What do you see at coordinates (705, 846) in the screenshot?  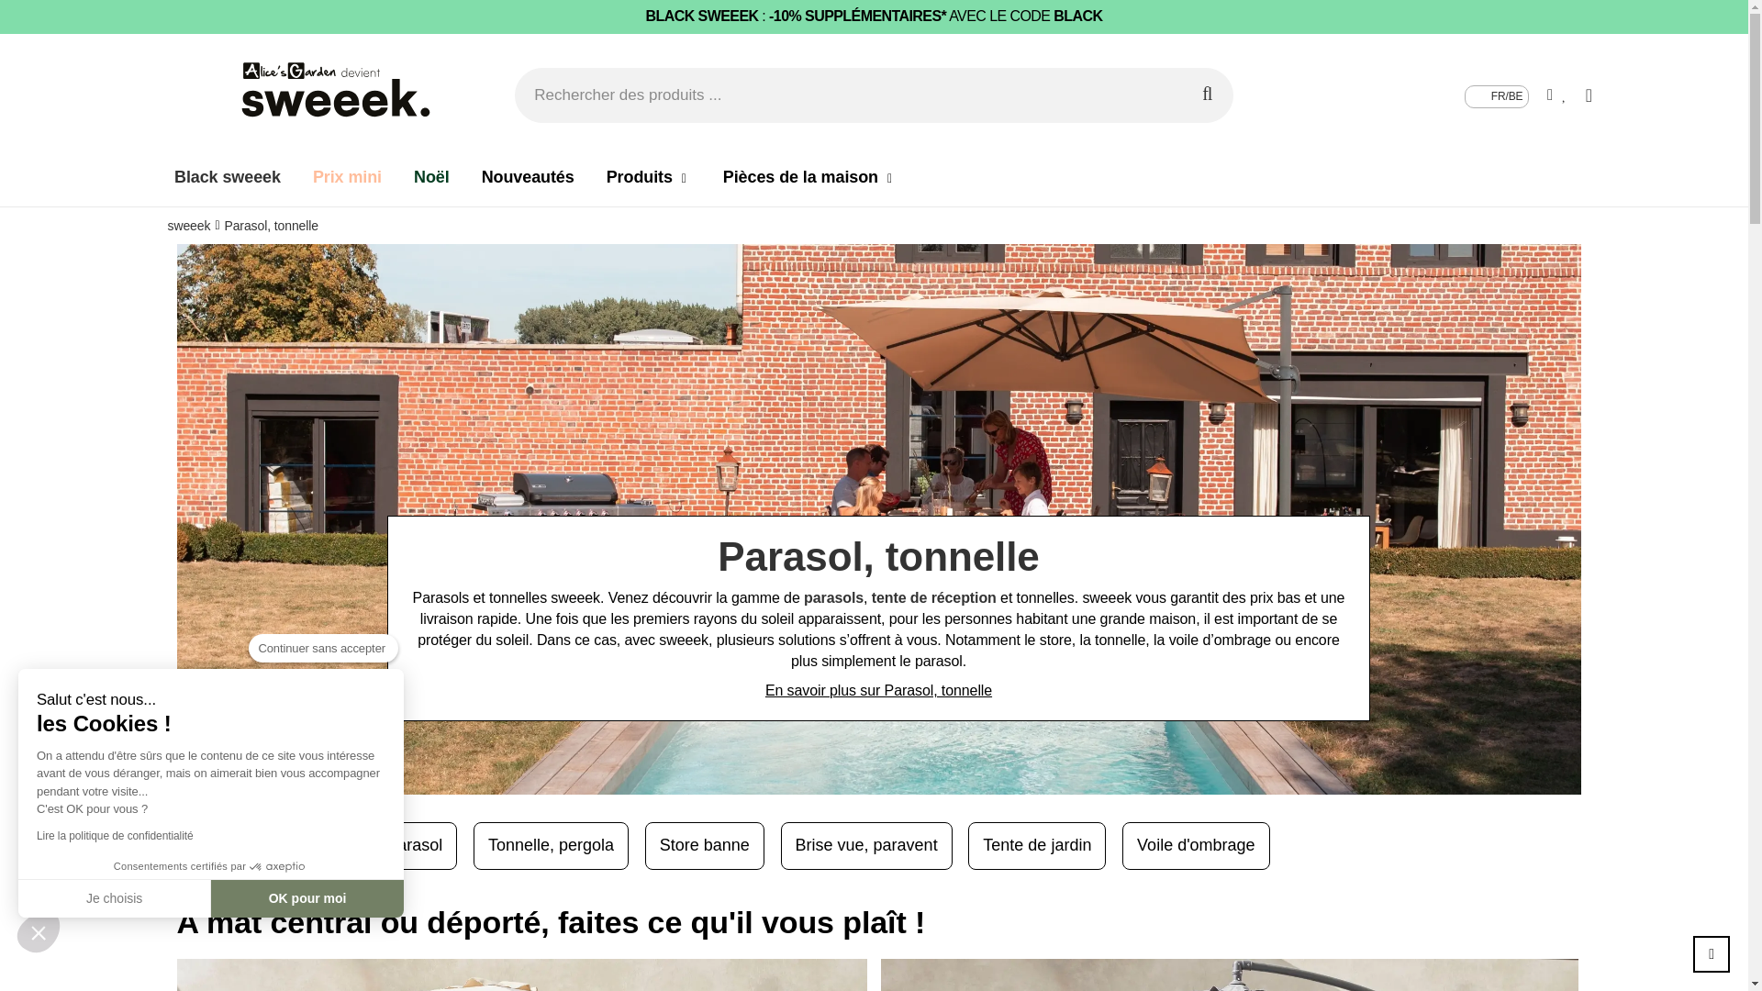 I see `Store banne` at bounding box center [705, 846].